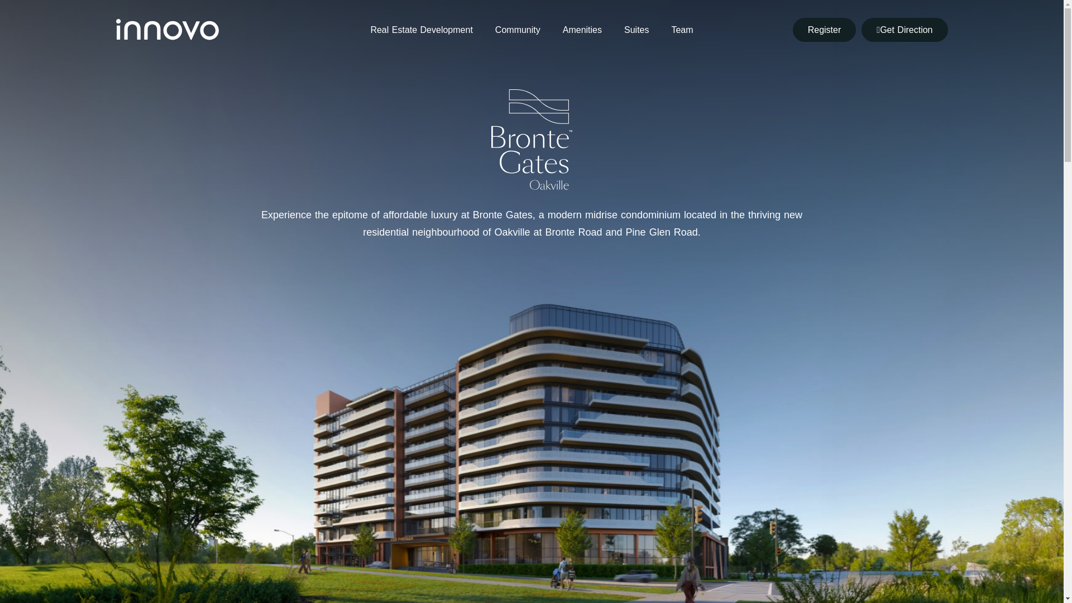 This screenshot has height=603, width=1072. What do you see at coordinates (421, 30) in the screenshot?
I see `Real Estate Development` at bounding box center [421, 30].